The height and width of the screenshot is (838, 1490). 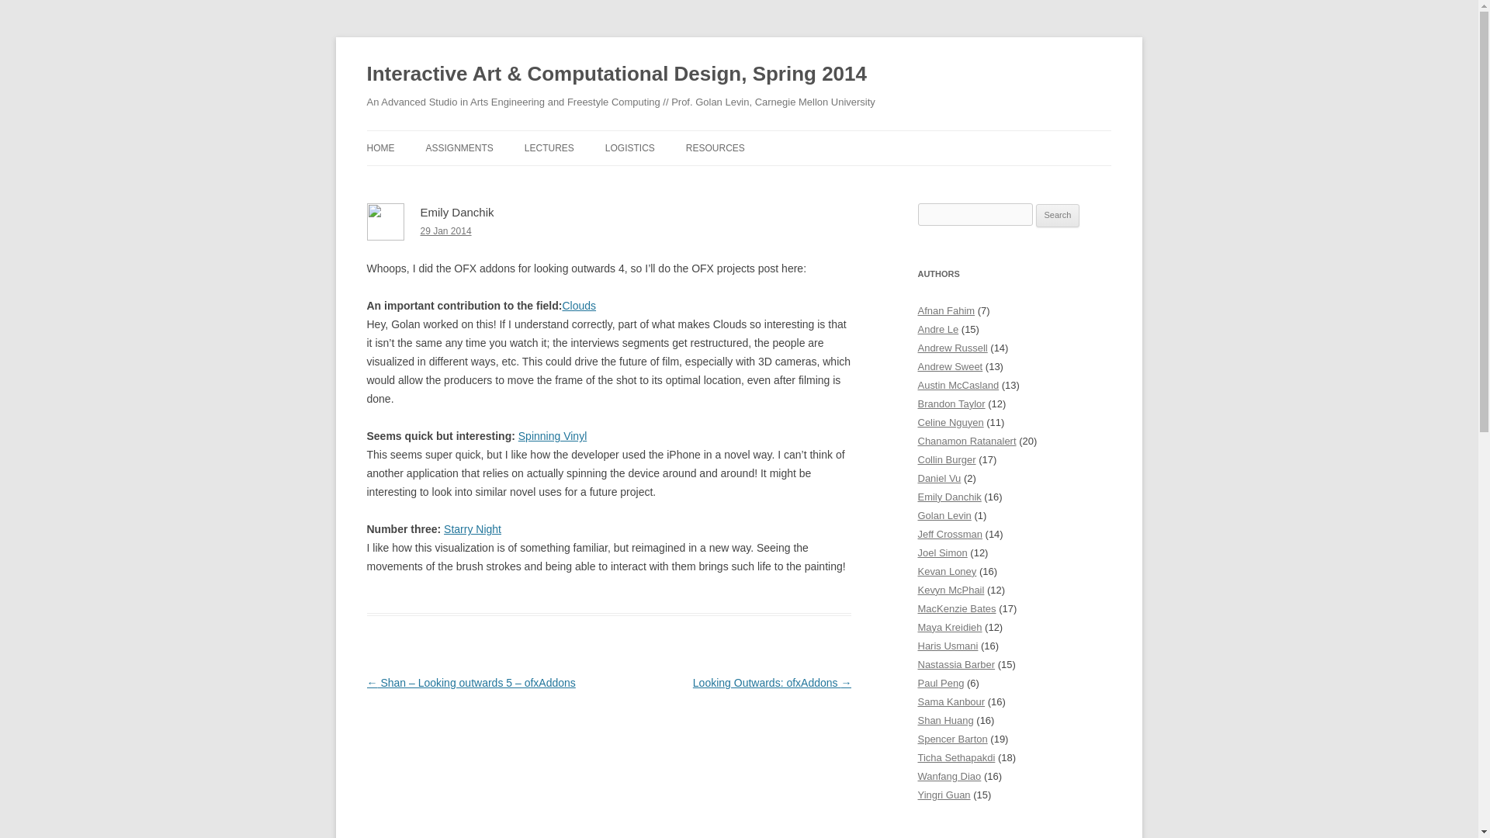 What do you see at coordinates (553, 436) in the screenshot?
I see `Spinning Vinyl` at bounding box center [553, 436].